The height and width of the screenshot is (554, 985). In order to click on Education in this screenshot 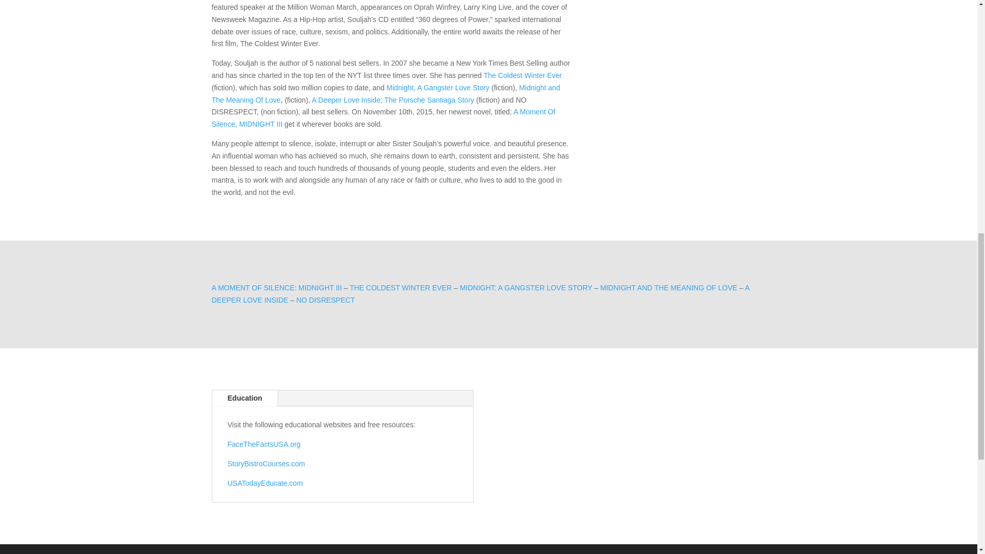, I will do `click(245, 398)`.